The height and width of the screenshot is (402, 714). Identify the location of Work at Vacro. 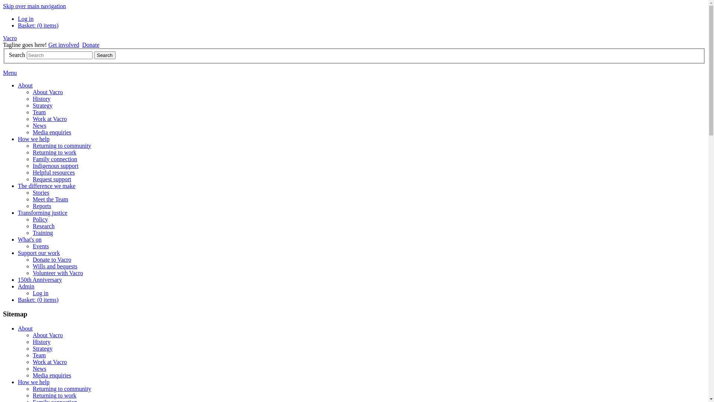
(50, 119).